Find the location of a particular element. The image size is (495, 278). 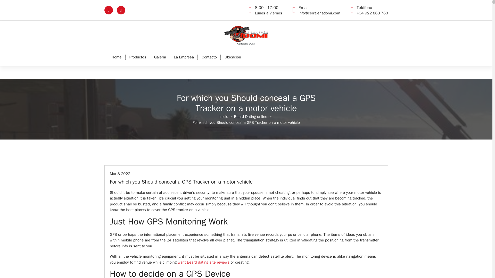

Galeria is located at coordinates (224, 116).